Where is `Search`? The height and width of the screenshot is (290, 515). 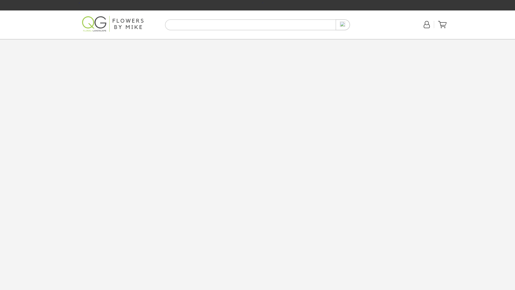 Search is located at coordinates (343, 25).